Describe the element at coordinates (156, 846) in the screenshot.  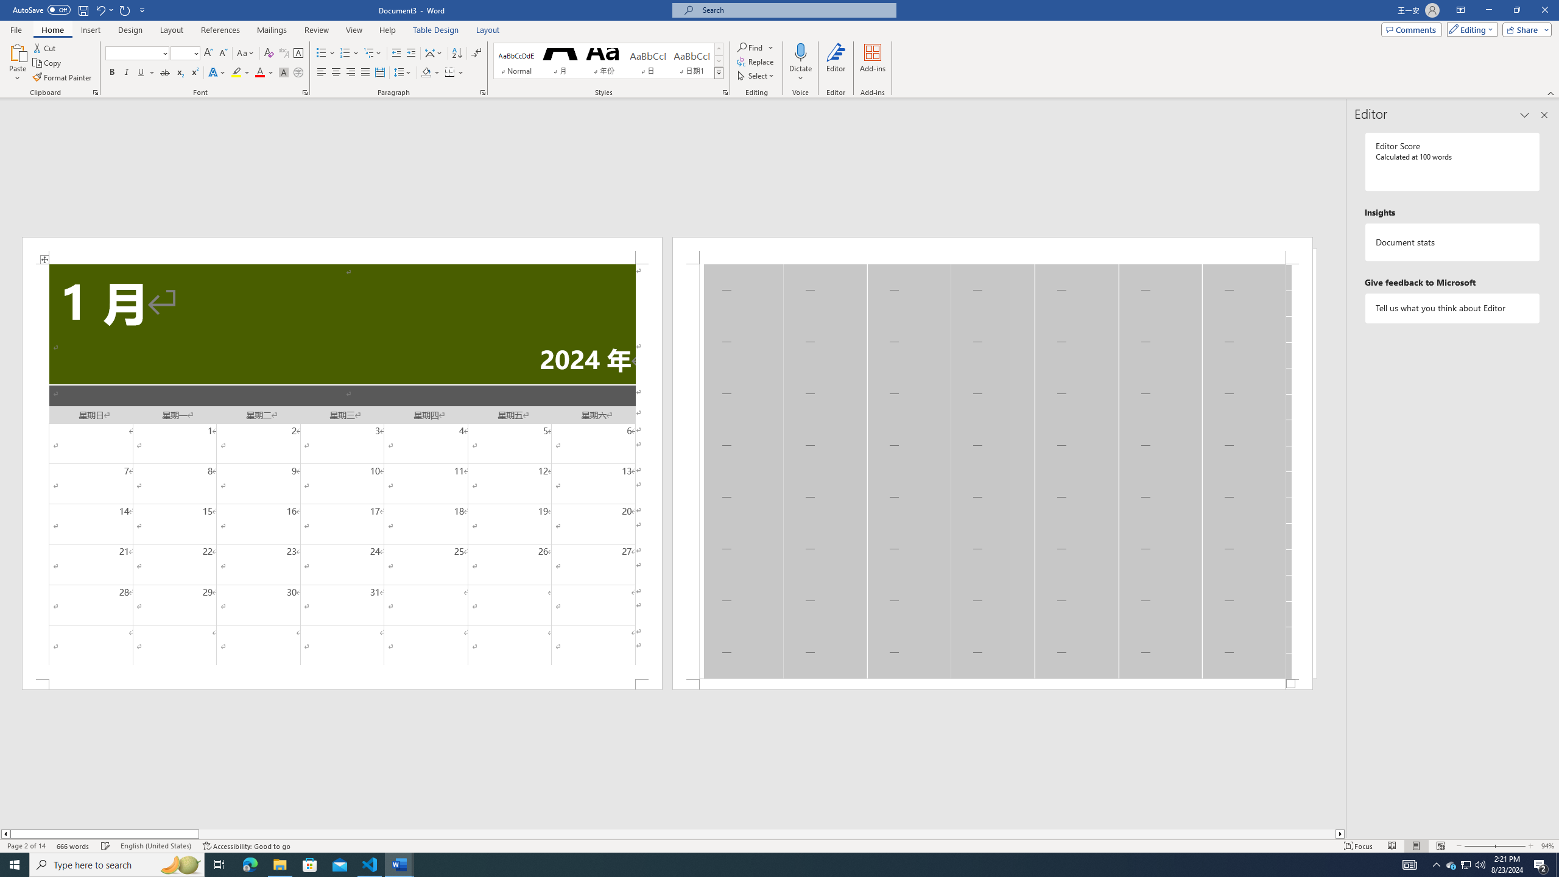
I see `Language English (United States)` at that location.